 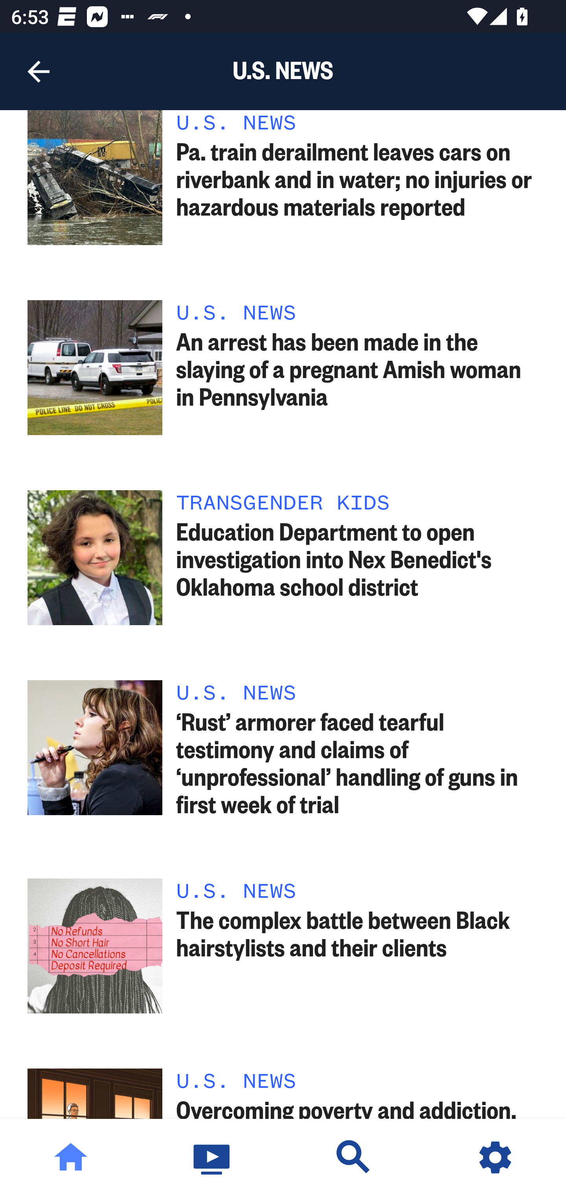 What do you see at coordinates (495, 1157) in the screenshot?
I see `Settings` at bounding box center [495, 1157].